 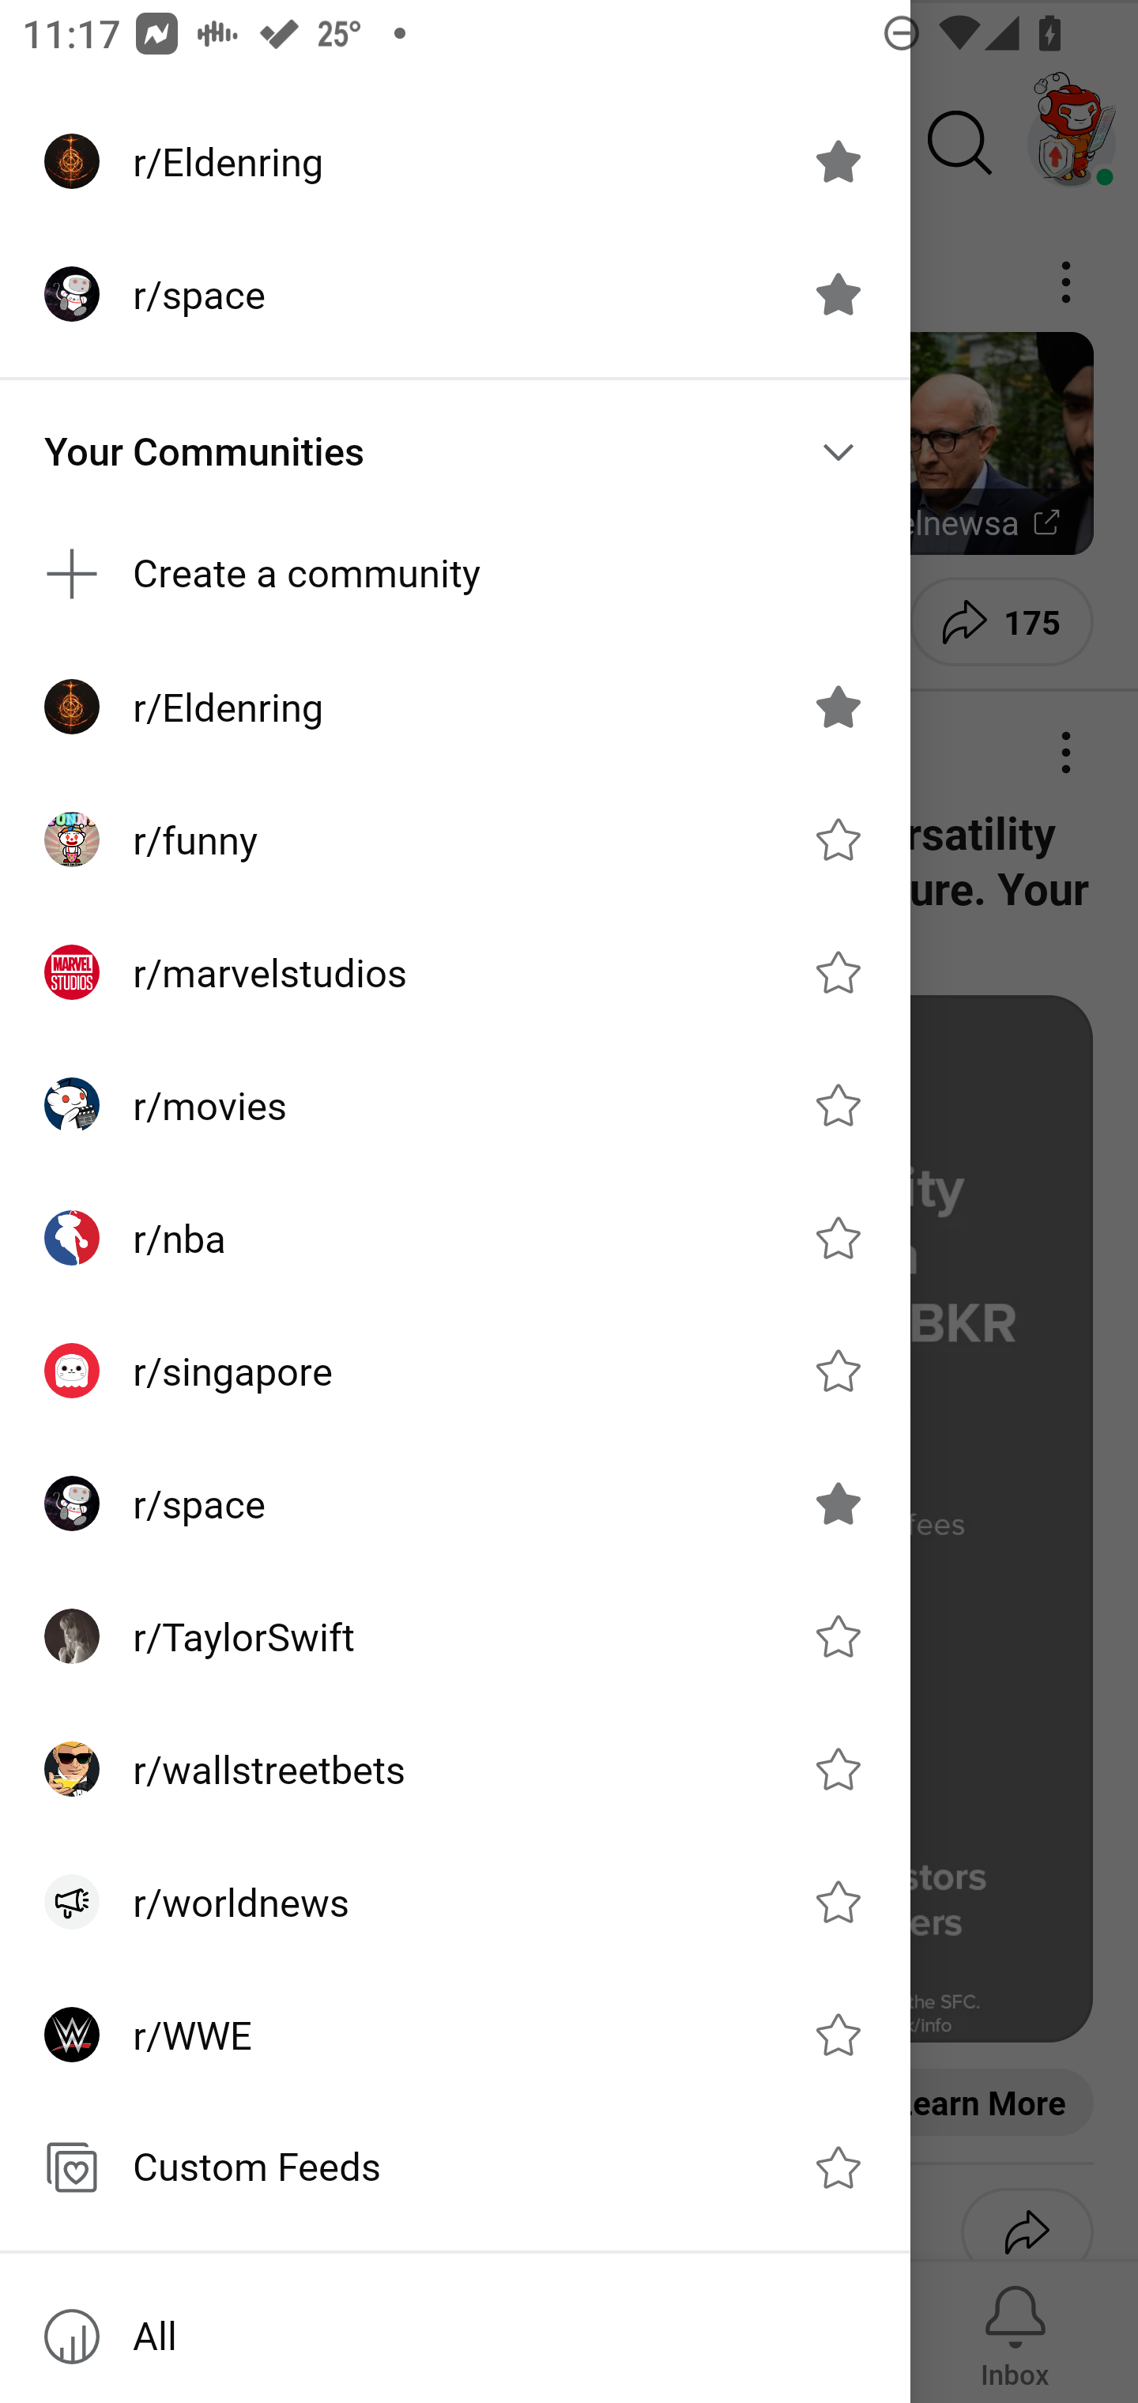 What do you see at coordinates (838, 2033) in the screenshot?
I see `Favorite r/WWE` at bounding box center [838, 2033].